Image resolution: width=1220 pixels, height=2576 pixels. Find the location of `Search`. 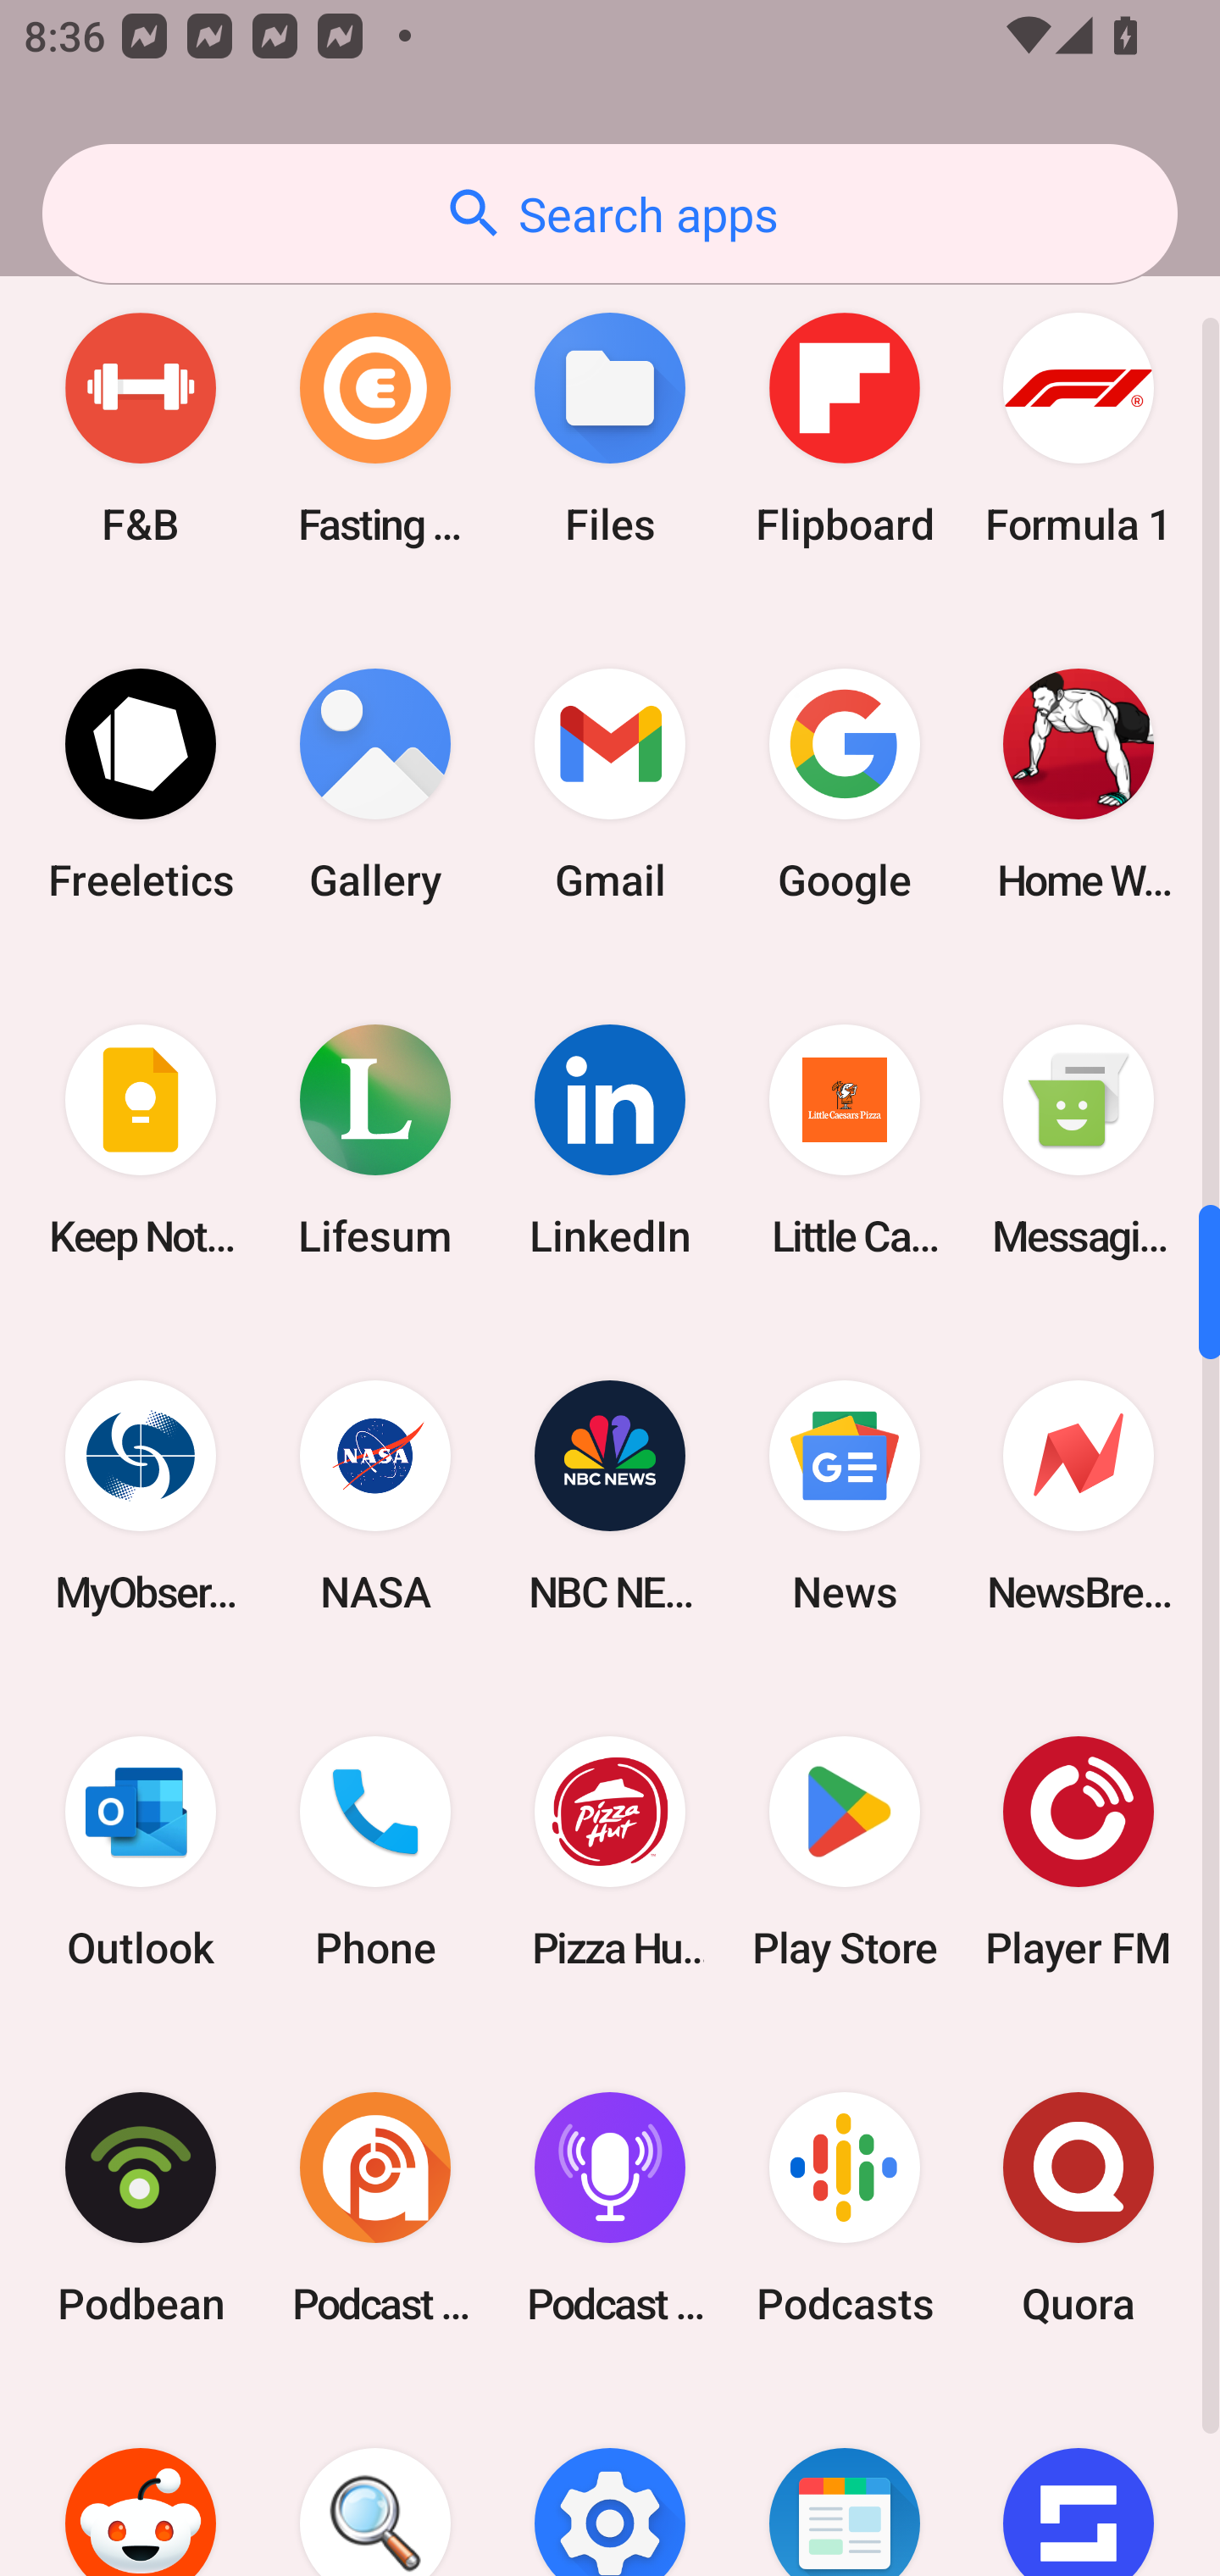

Search is located at coordinates (375, 2481).